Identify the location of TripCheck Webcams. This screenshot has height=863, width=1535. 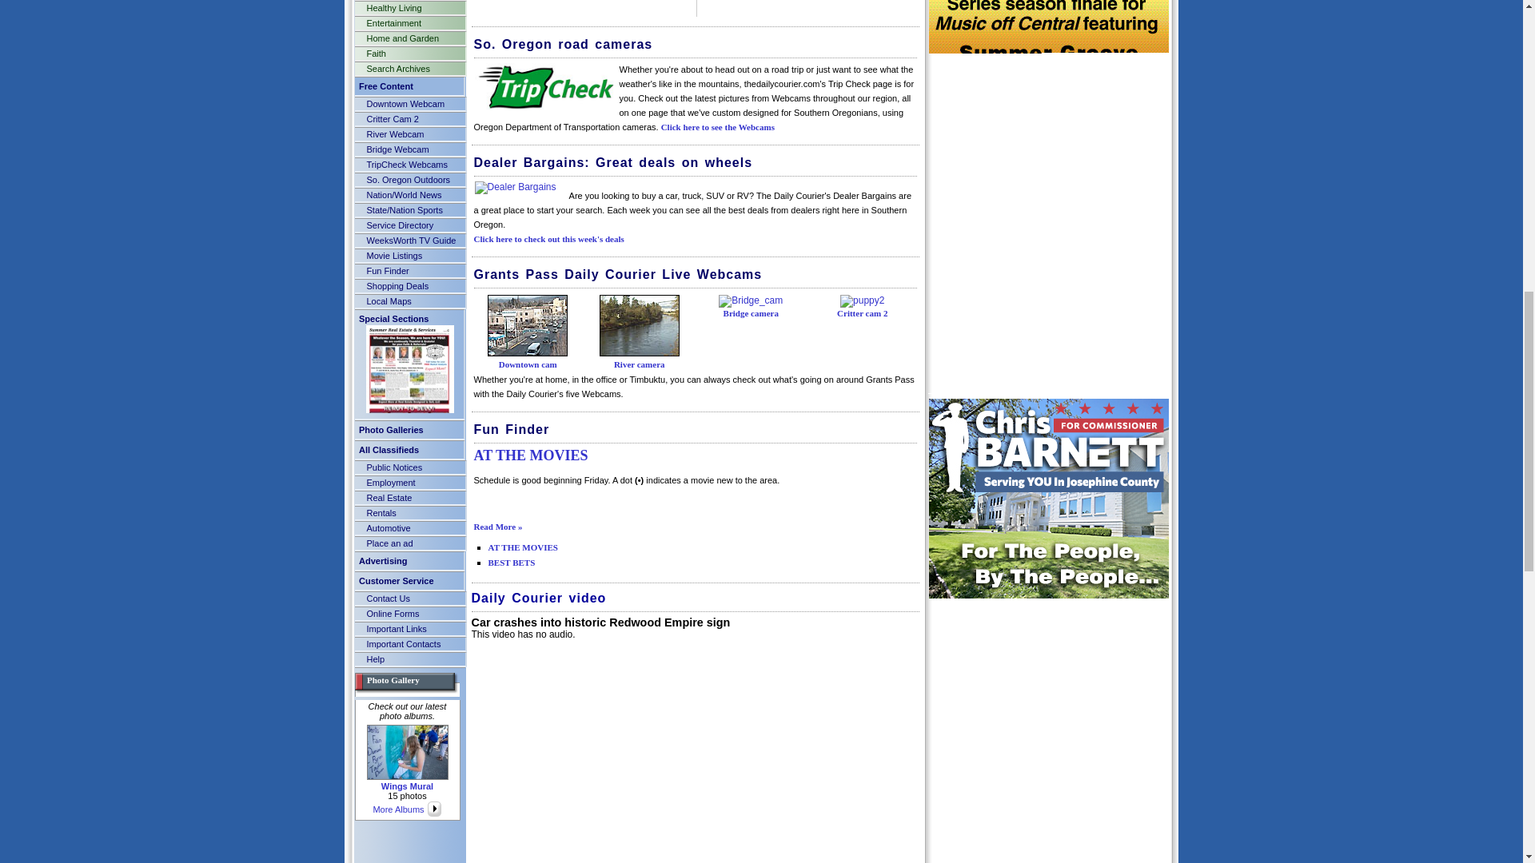
(409, 164).